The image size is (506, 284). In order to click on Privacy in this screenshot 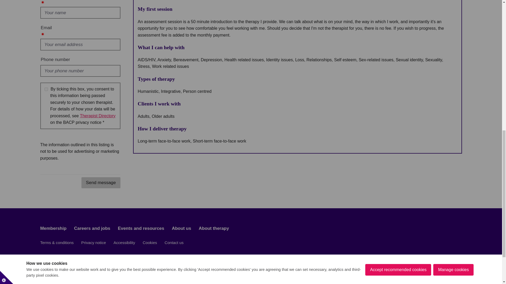, I will do `click(98, 116)`.